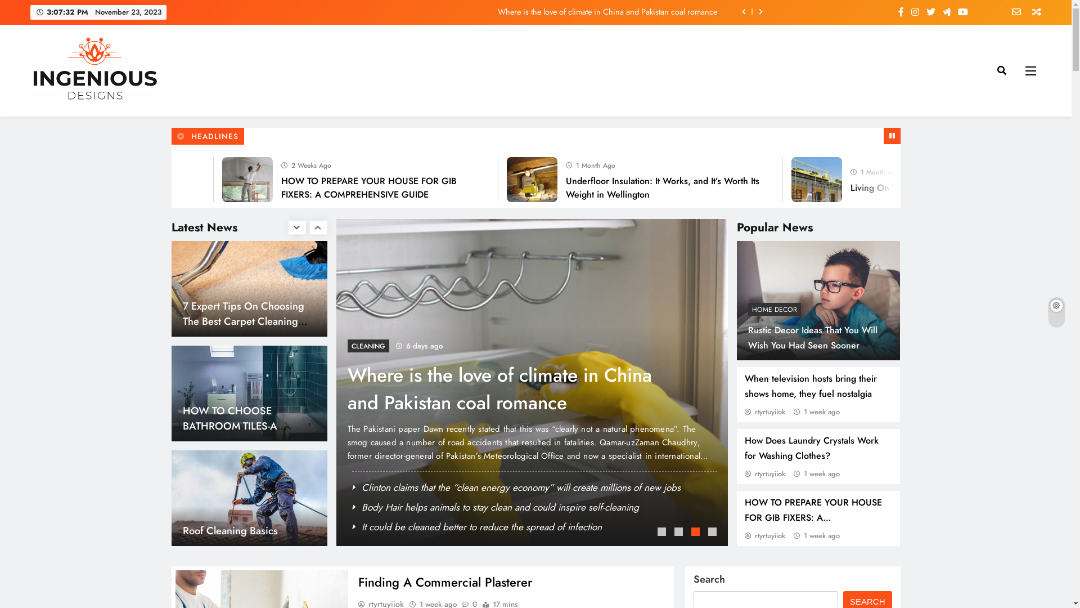 This screenshot has width=1080, height=608. What do you see at coordinates (460, 346) in the screenshot?
I see `CLEANING` at bounding box center [460, 346].